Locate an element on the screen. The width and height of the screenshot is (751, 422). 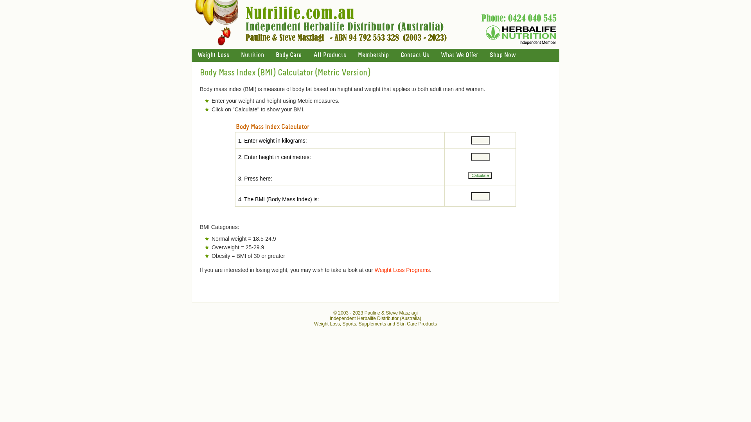
What We Offer is located at coordinates (459, 55).